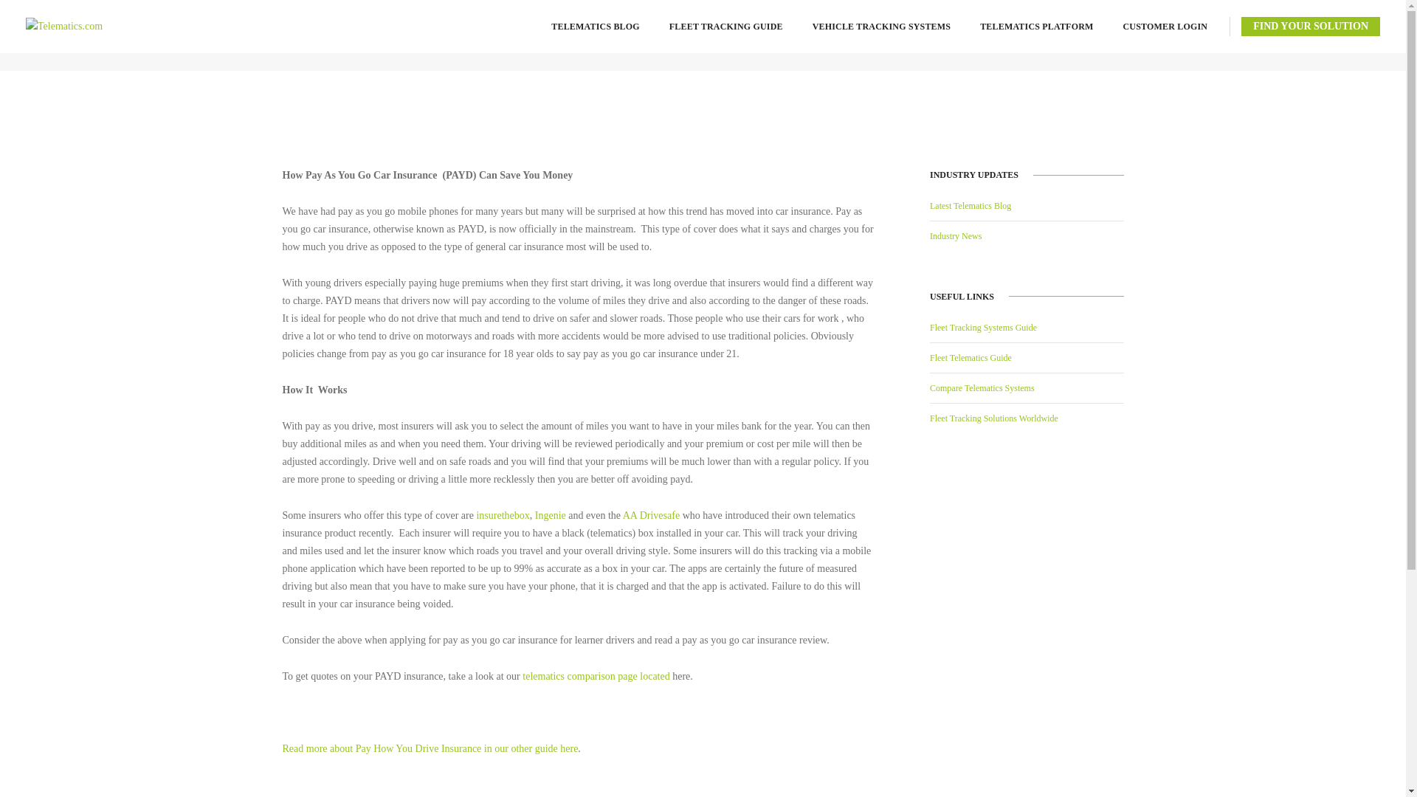  What do you see at coordinates (596, 676) in the screenshot?
I see `telematics comparison page located` at bounding box center [596, 676].